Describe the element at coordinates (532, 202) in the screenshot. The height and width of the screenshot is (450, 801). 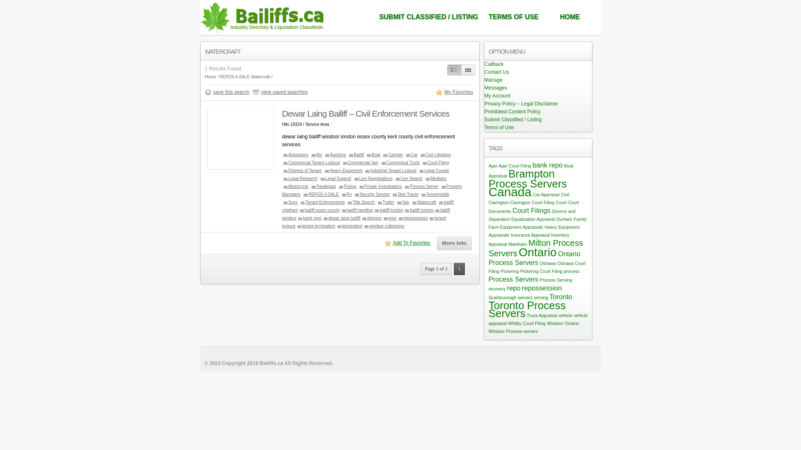
I see `Clarington Court Filing` at that location.